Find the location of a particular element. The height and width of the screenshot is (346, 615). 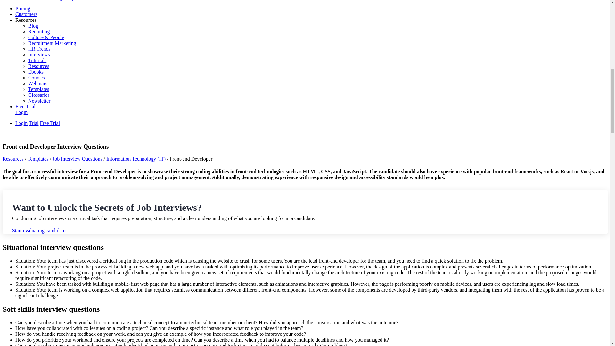

Login is located at coordinates (21, 112).